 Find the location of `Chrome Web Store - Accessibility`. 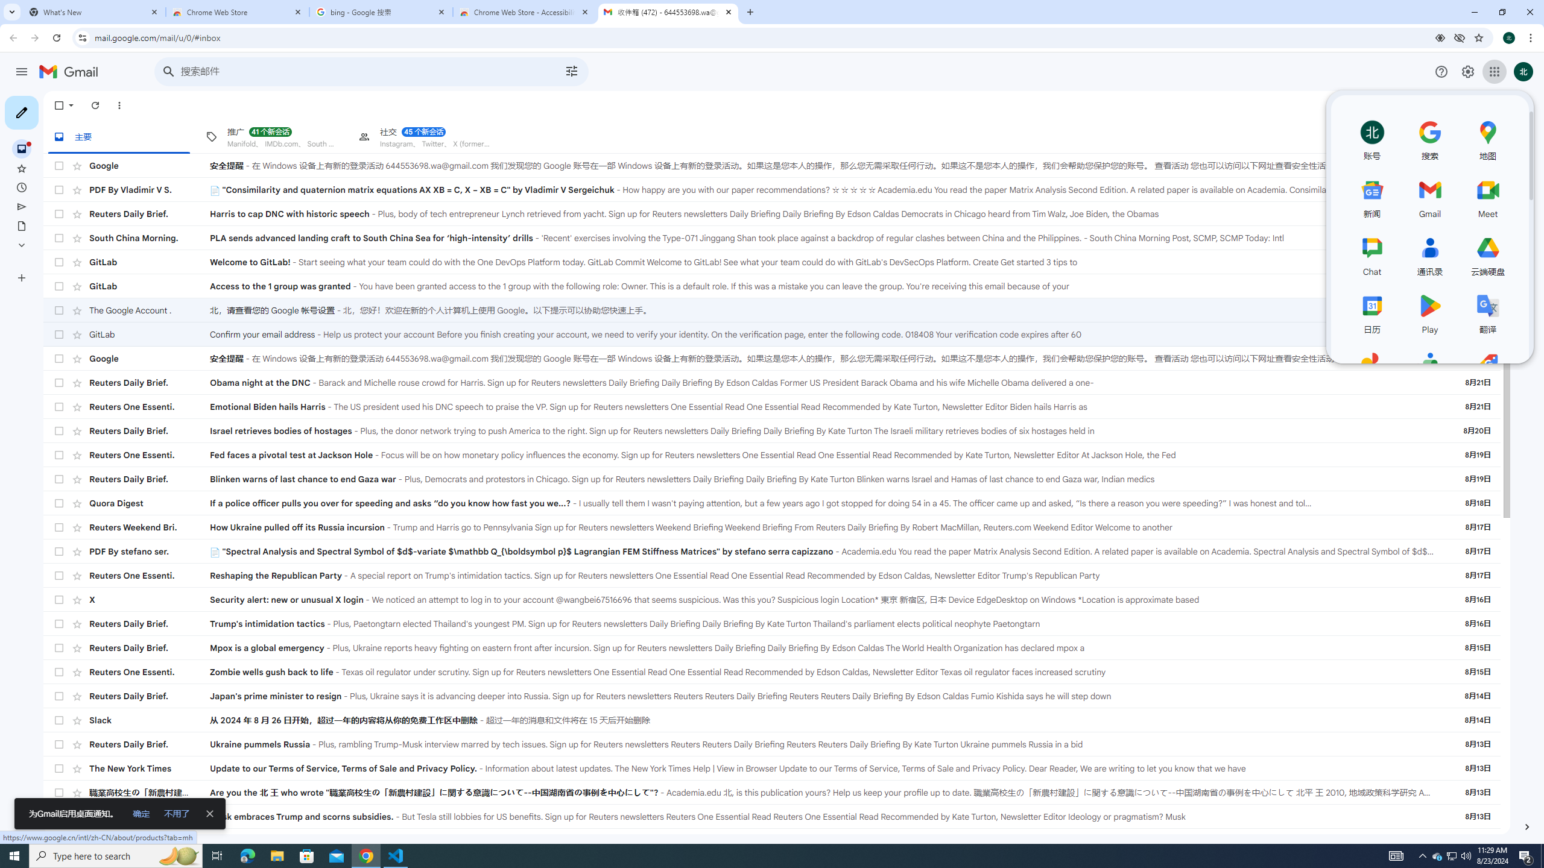

Chrome Web Store - Accessibility is located at coordinates (525, 12).